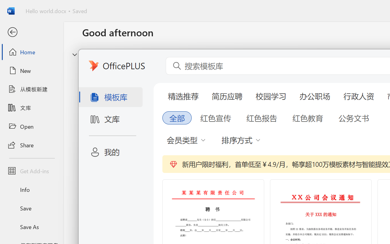 The image size is (390, 244). Describe the element at coordinates (52, 106) in the screenshot. I see `Poe` at that location.